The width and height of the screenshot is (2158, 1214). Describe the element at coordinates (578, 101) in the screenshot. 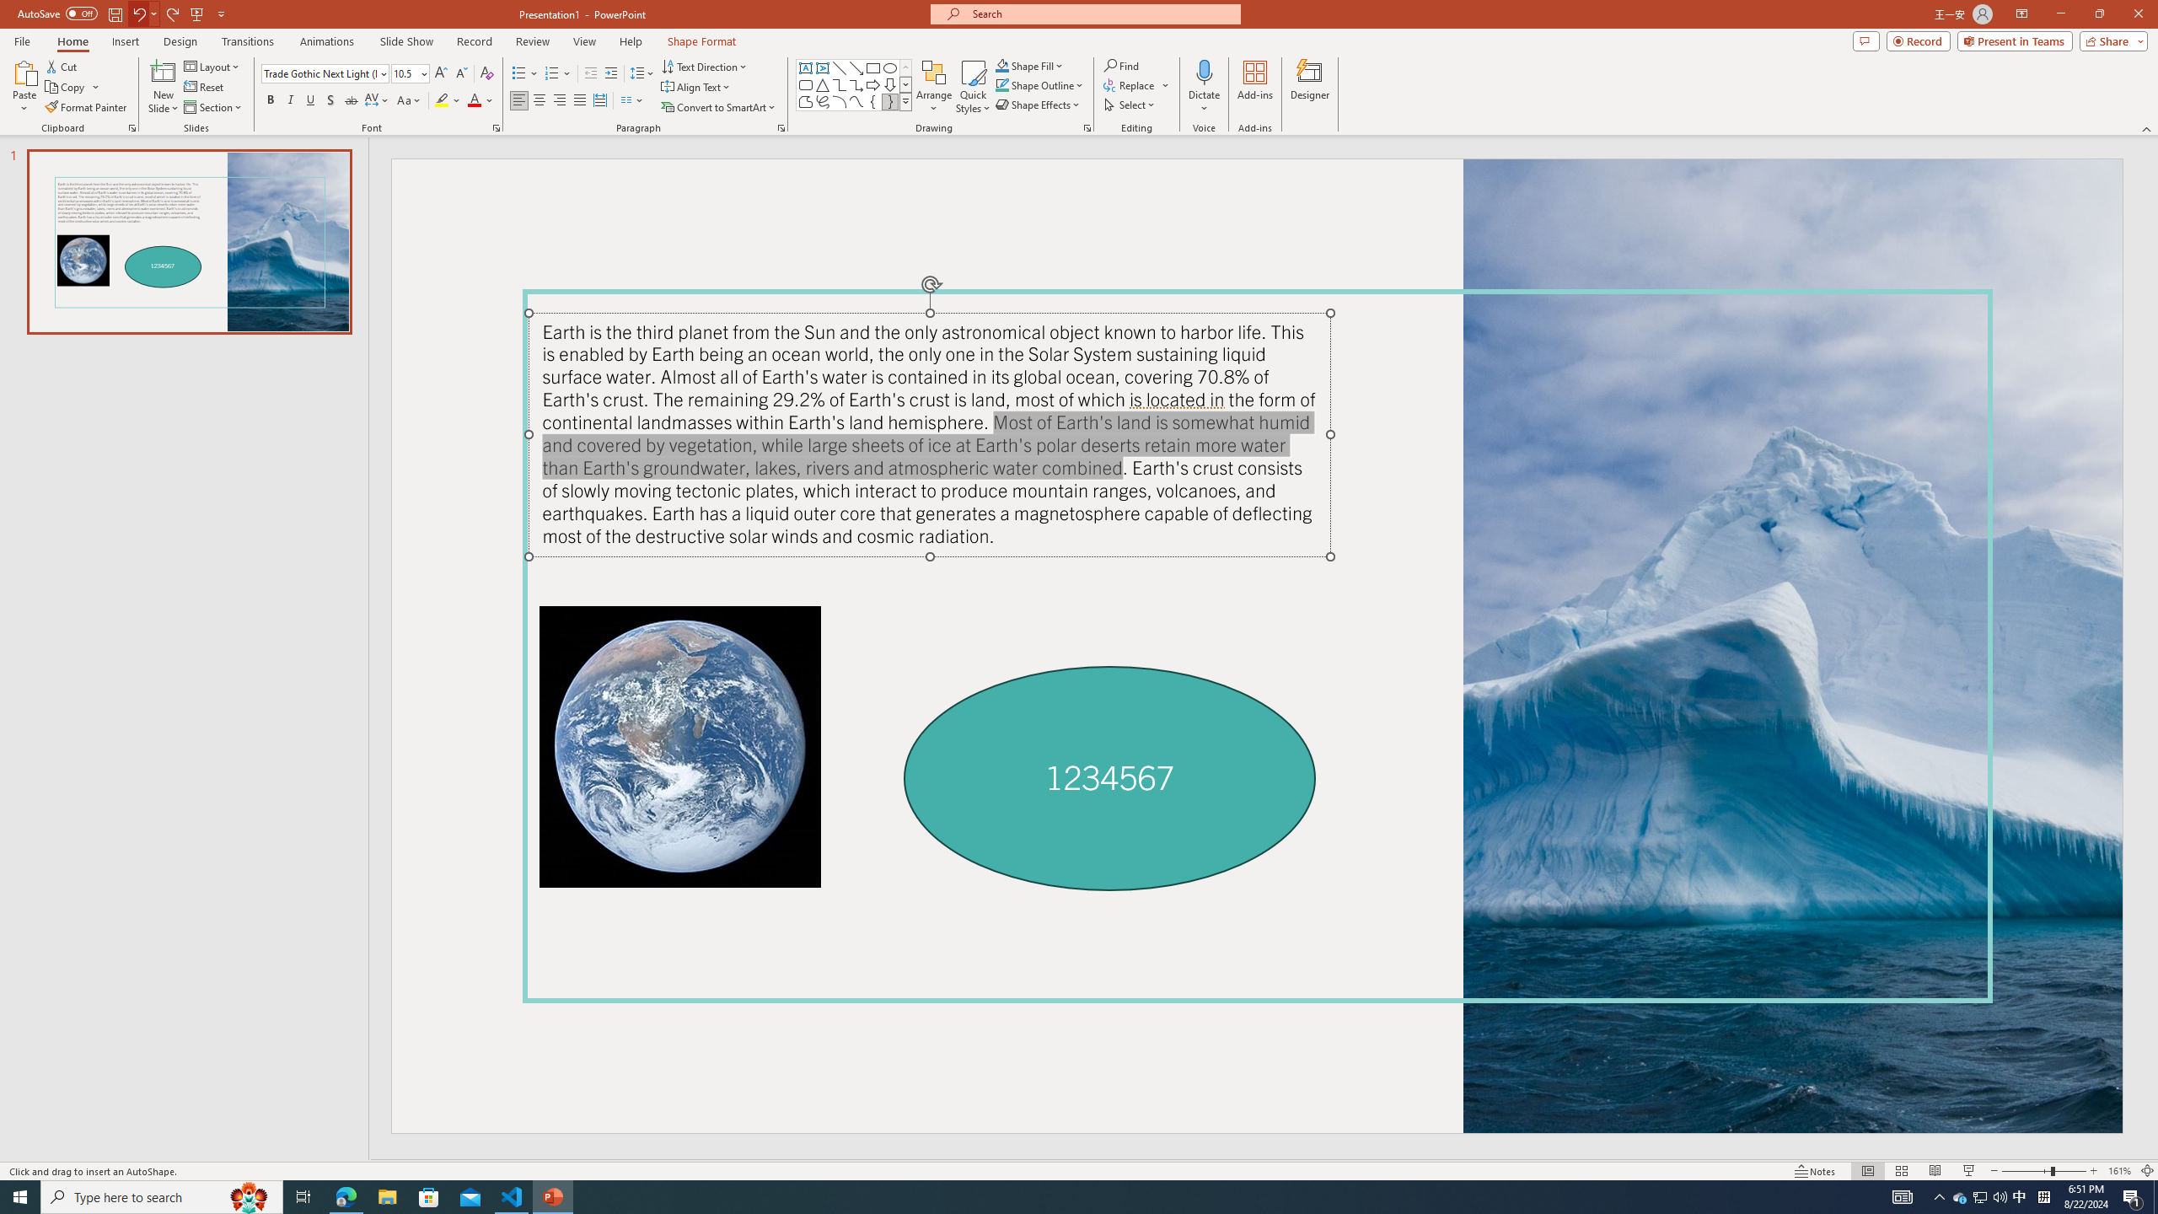

I see `Justify` at that location.